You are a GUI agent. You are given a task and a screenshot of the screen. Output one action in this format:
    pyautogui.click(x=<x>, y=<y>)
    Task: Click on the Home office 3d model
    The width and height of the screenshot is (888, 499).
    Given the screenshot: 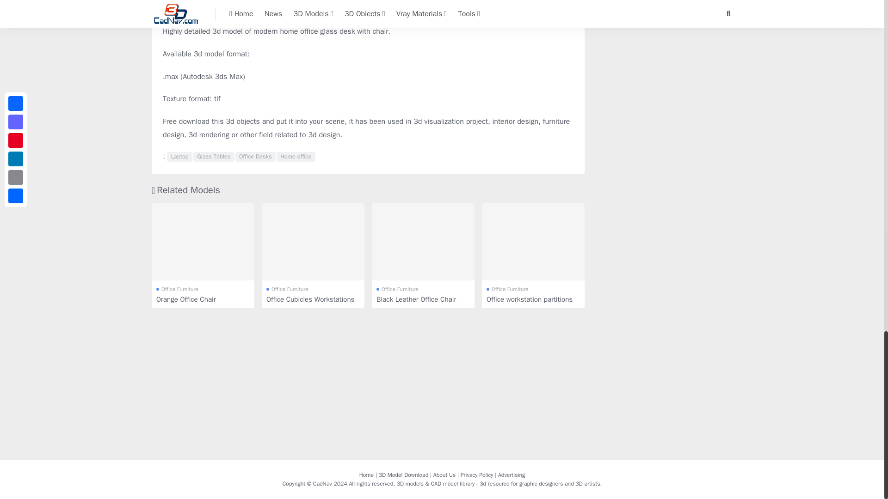 What is the action you would take?
    pyautogui.click(x=296, y=157)
    